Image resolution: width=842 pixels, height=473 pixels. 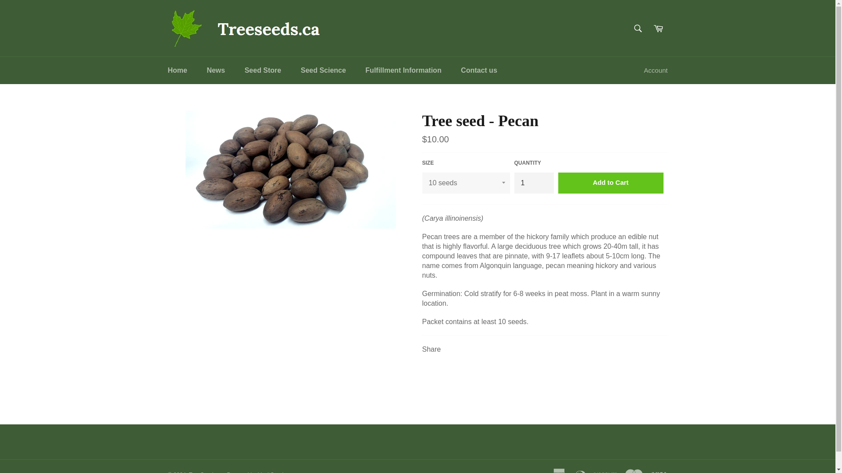 What do you see at coordinates (655, 71) in the screenshot?
I see `Account` at bounding box center [655, 71].